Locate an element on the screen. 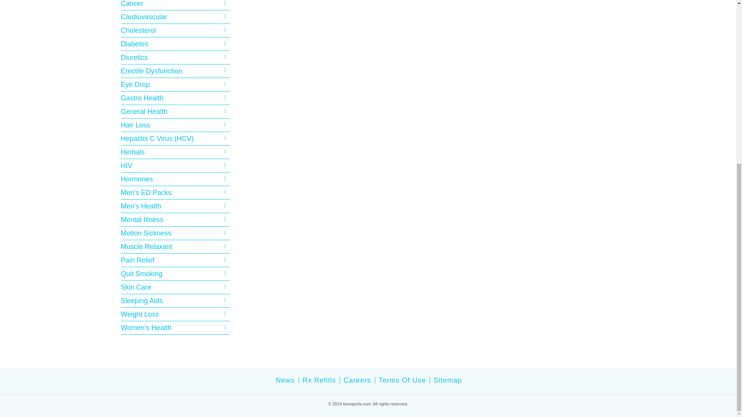 This screenshot has height=417, width=742. Diuretics is located at coordinates (175, 57).